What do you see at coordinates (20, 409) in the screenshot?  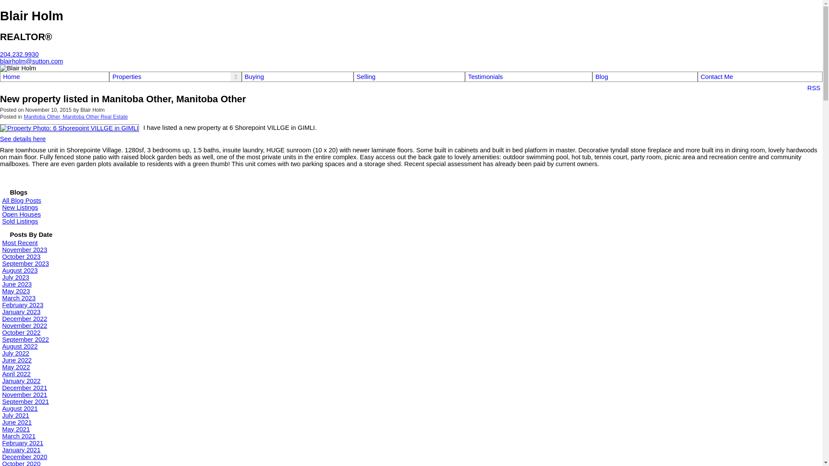 I see `August 2021` at bounding box center [20, 409].